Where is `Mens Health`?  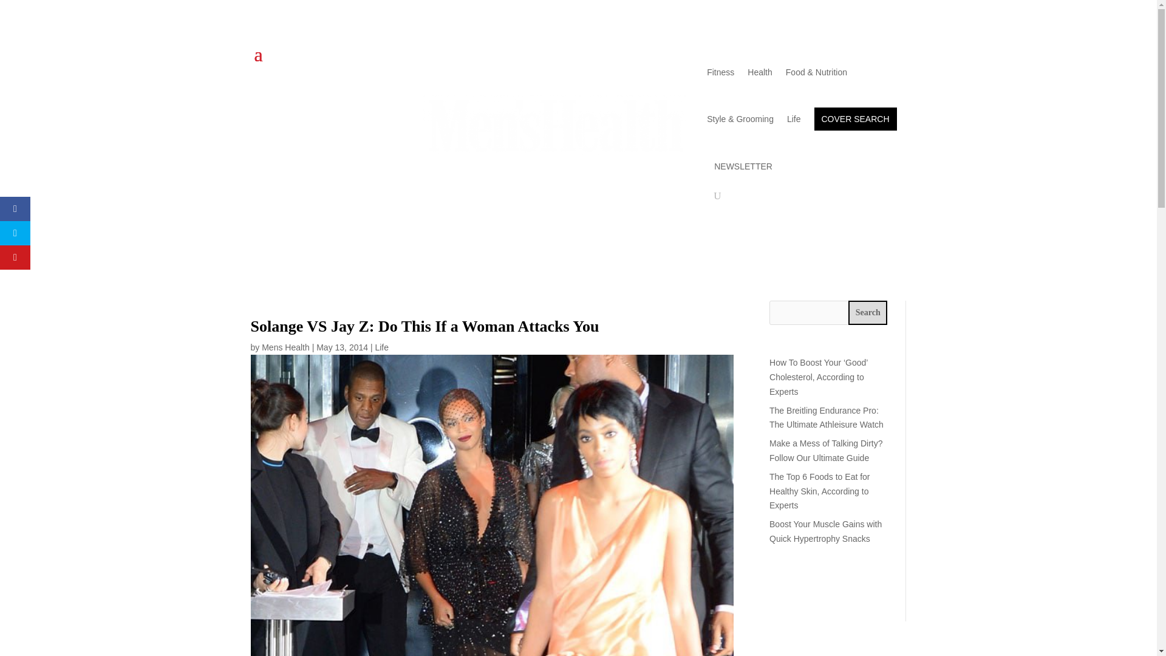
Mens Health is located at coordinates (285, 347).